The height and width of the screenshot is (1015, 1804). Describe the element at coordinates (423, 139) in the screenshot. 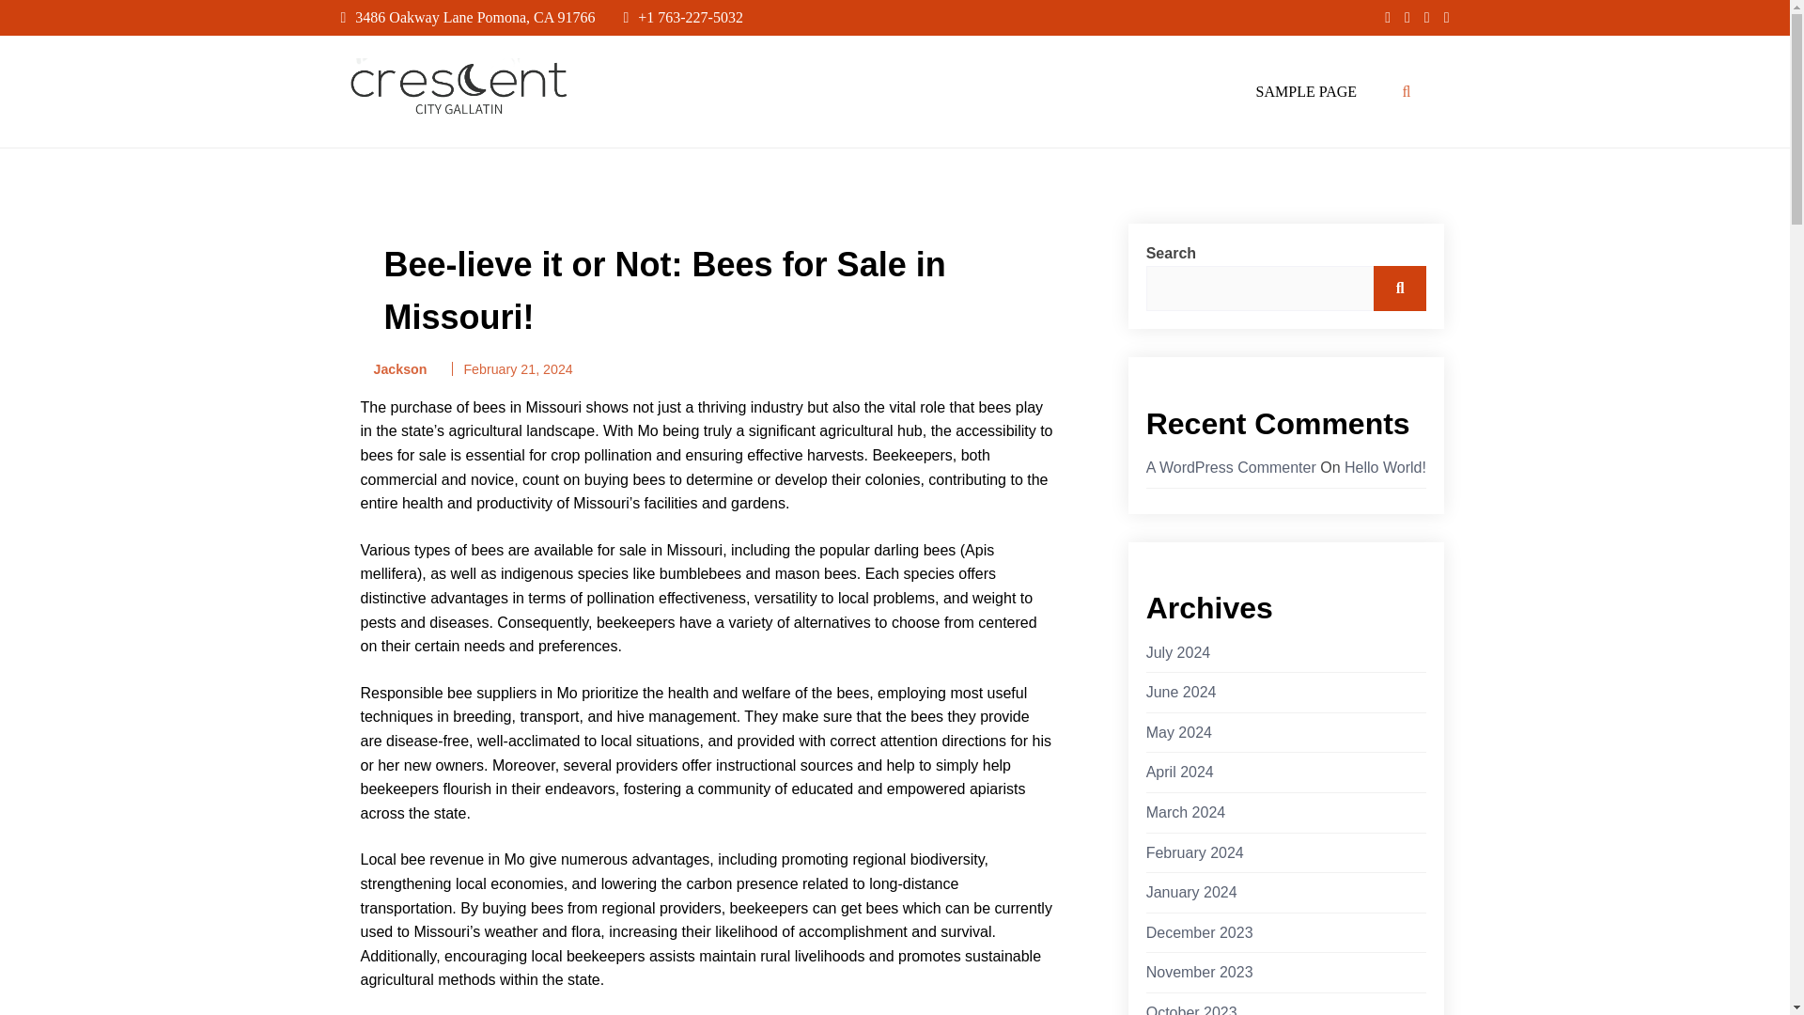

I see `crescent city gallatin` at that location.